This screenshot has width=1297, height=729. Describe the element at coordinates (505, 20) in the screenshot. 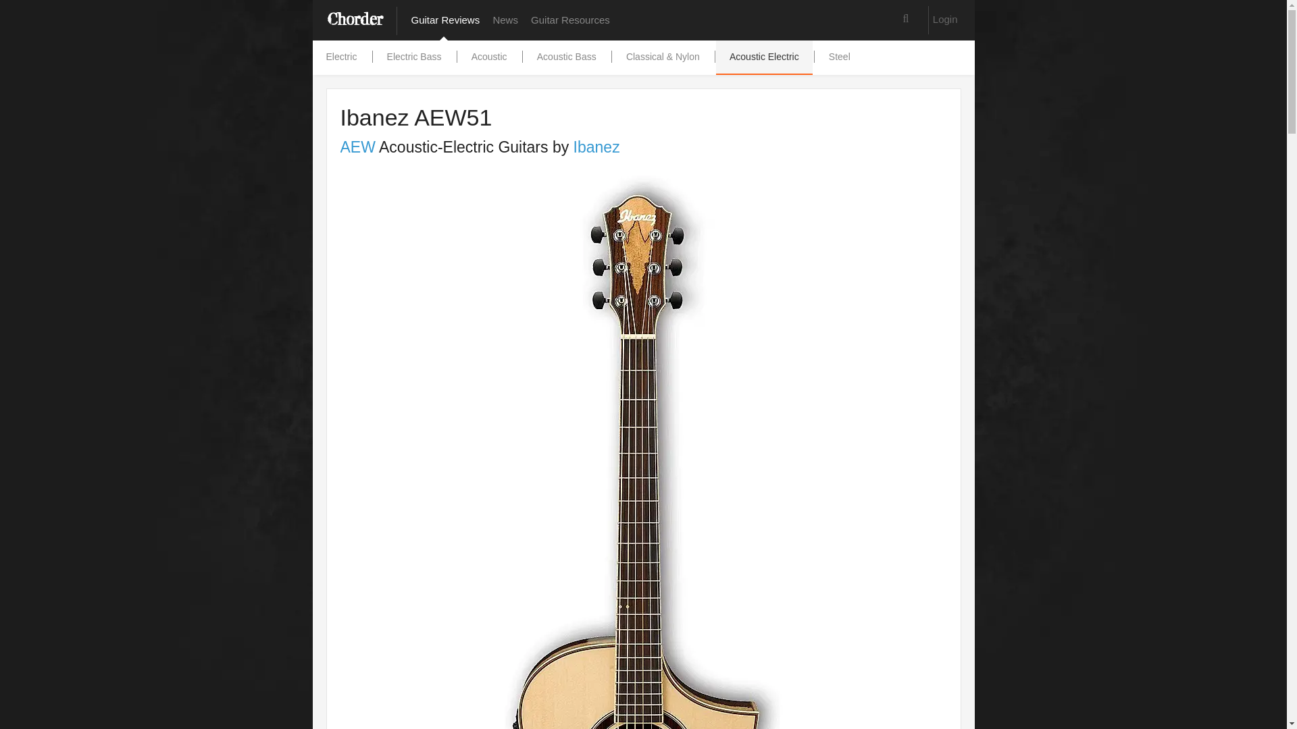

I see `News` at that location.